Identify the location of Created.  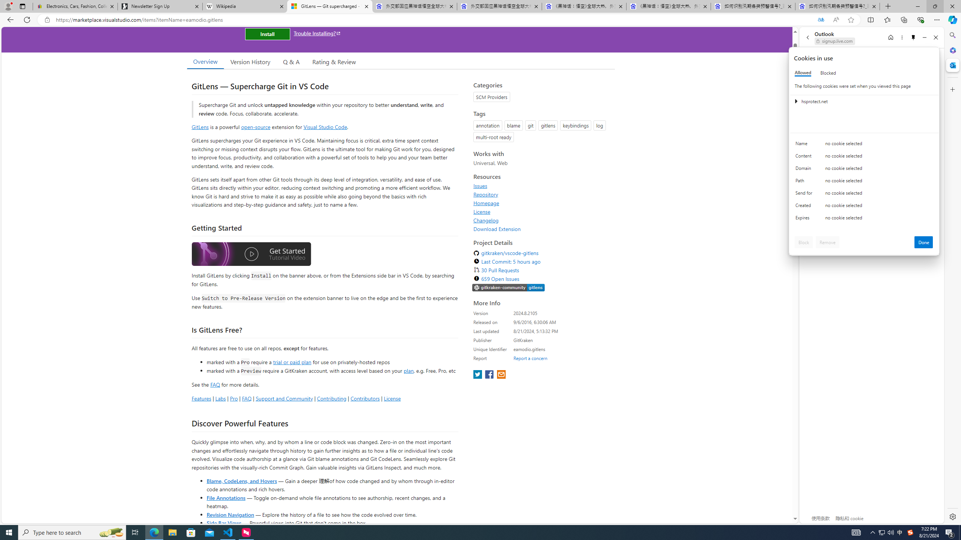
(805, 207).